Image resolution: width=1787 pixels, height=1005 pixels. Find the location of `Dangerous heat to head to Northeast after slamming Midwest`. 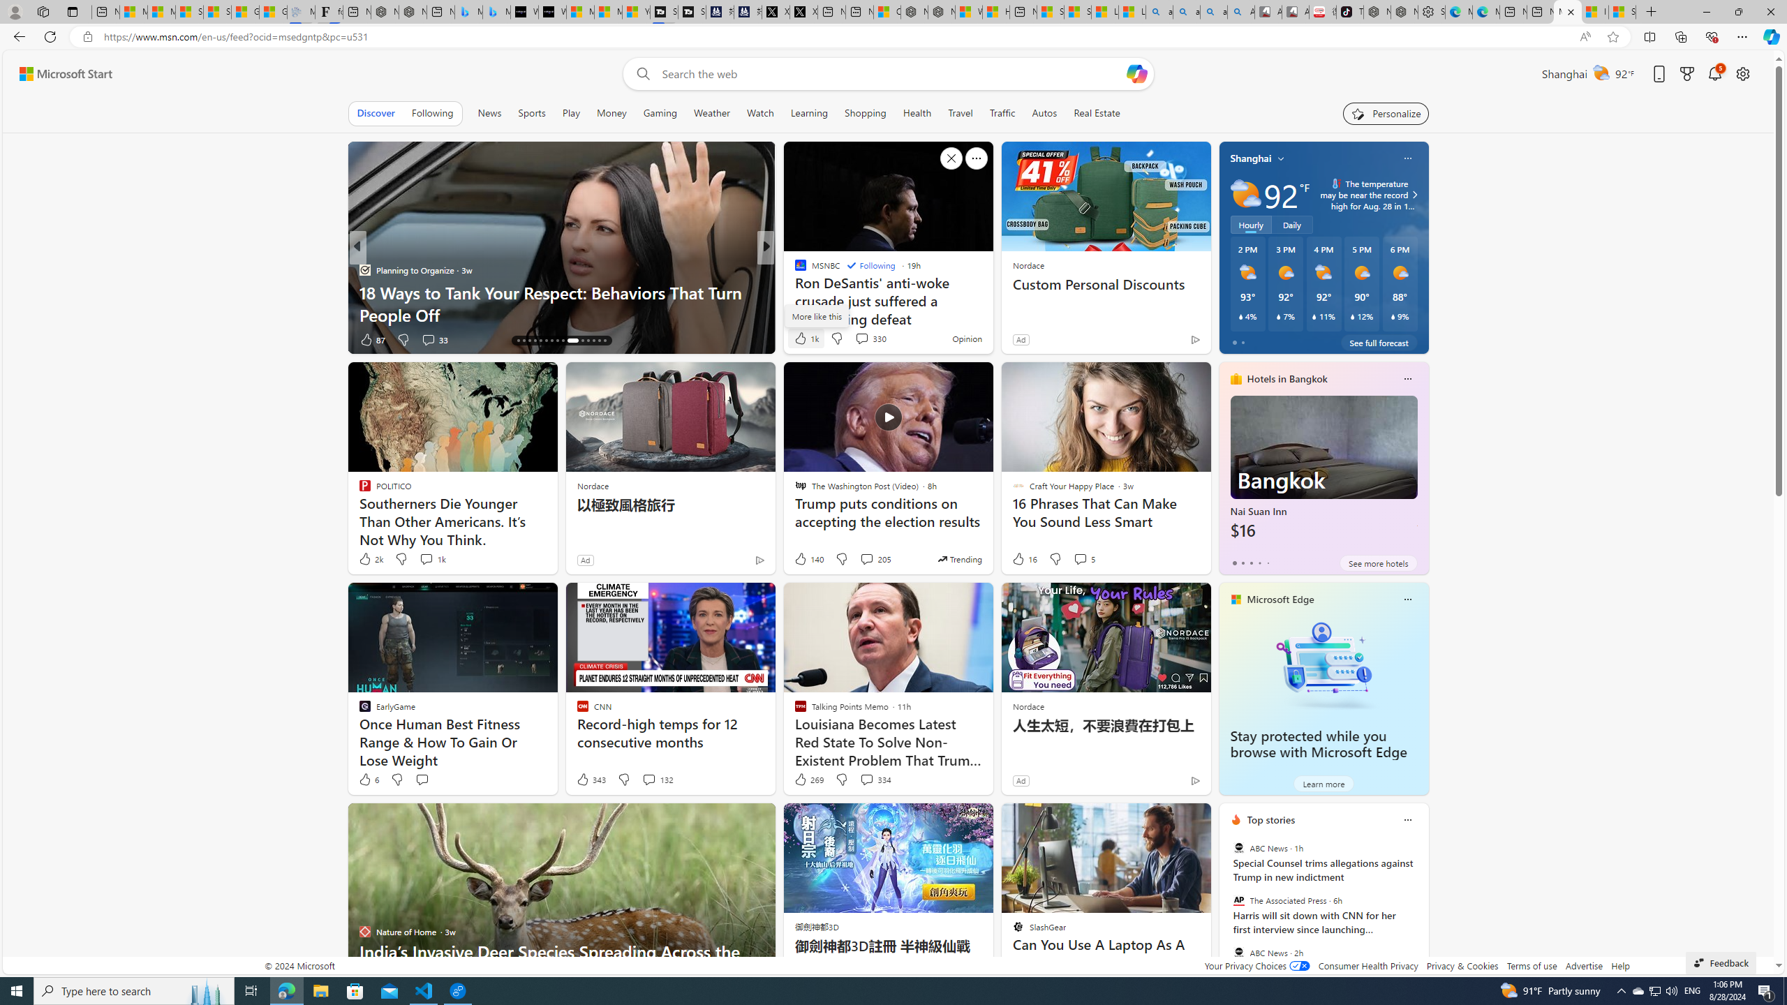

Dangerous heat to head to Northeast after slamming Midwest is located at coordinates (991, 303).